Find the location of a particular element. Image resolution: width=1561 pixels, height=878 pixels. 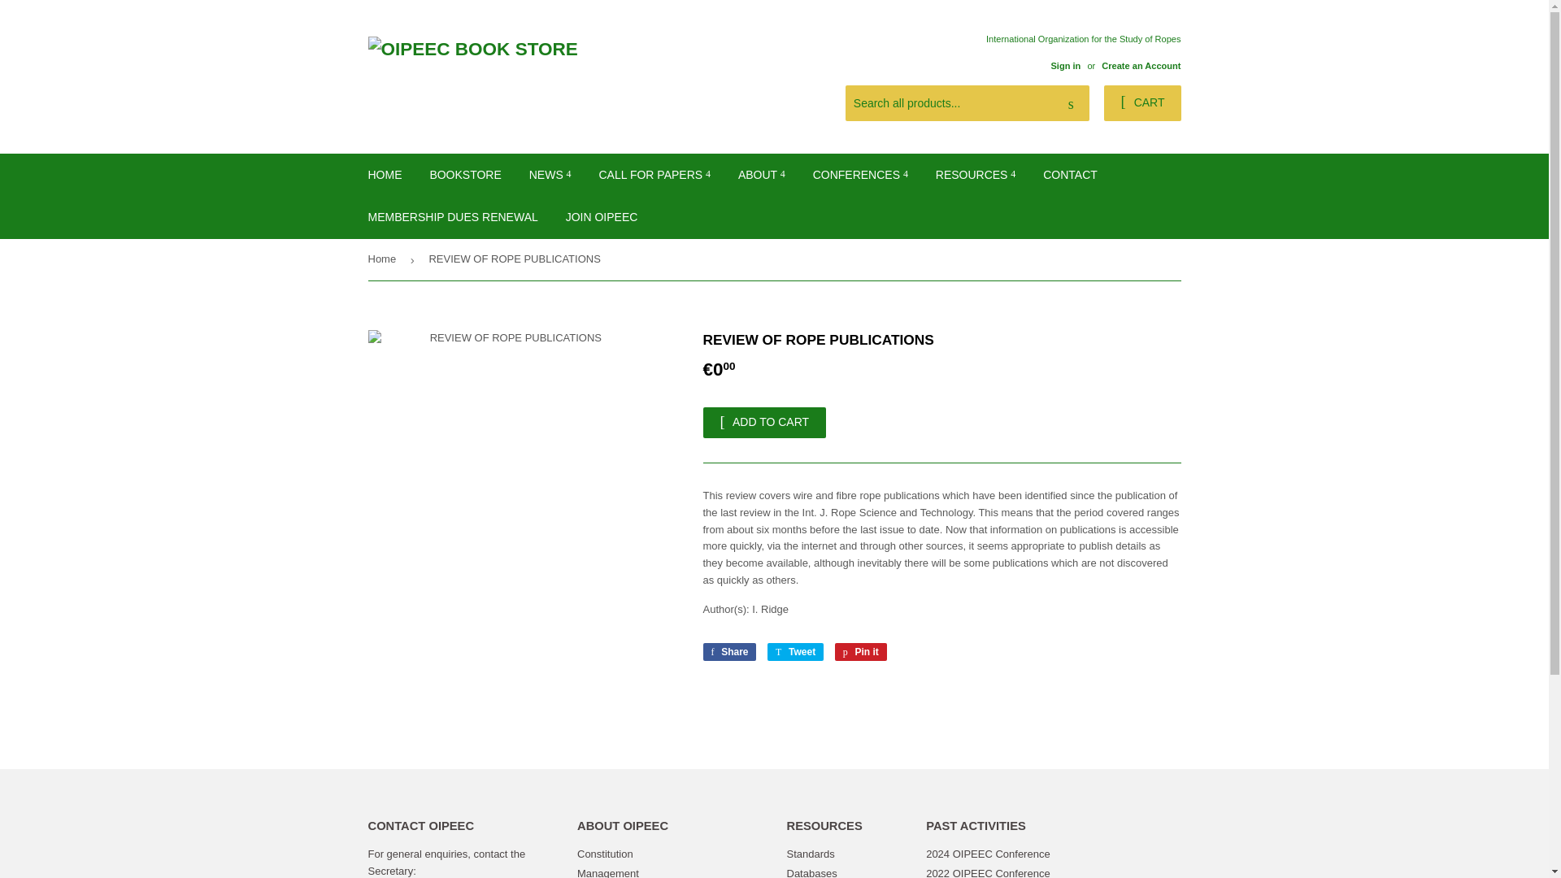

Share on Facebook is located at coordinates (728, 652).